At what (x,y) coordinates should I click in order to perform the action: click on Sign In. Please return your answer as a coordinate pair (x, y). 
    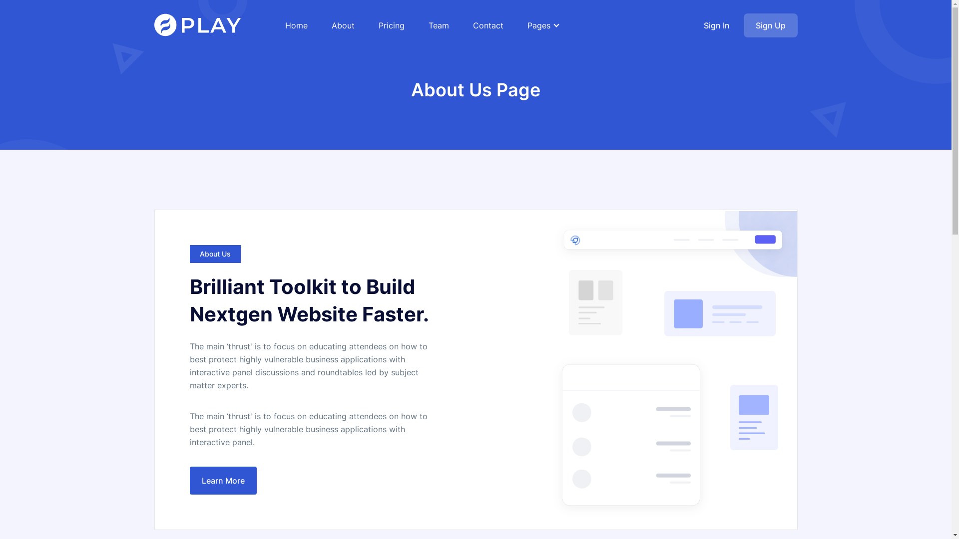
    Looking at the image, I should click on (716, 25).